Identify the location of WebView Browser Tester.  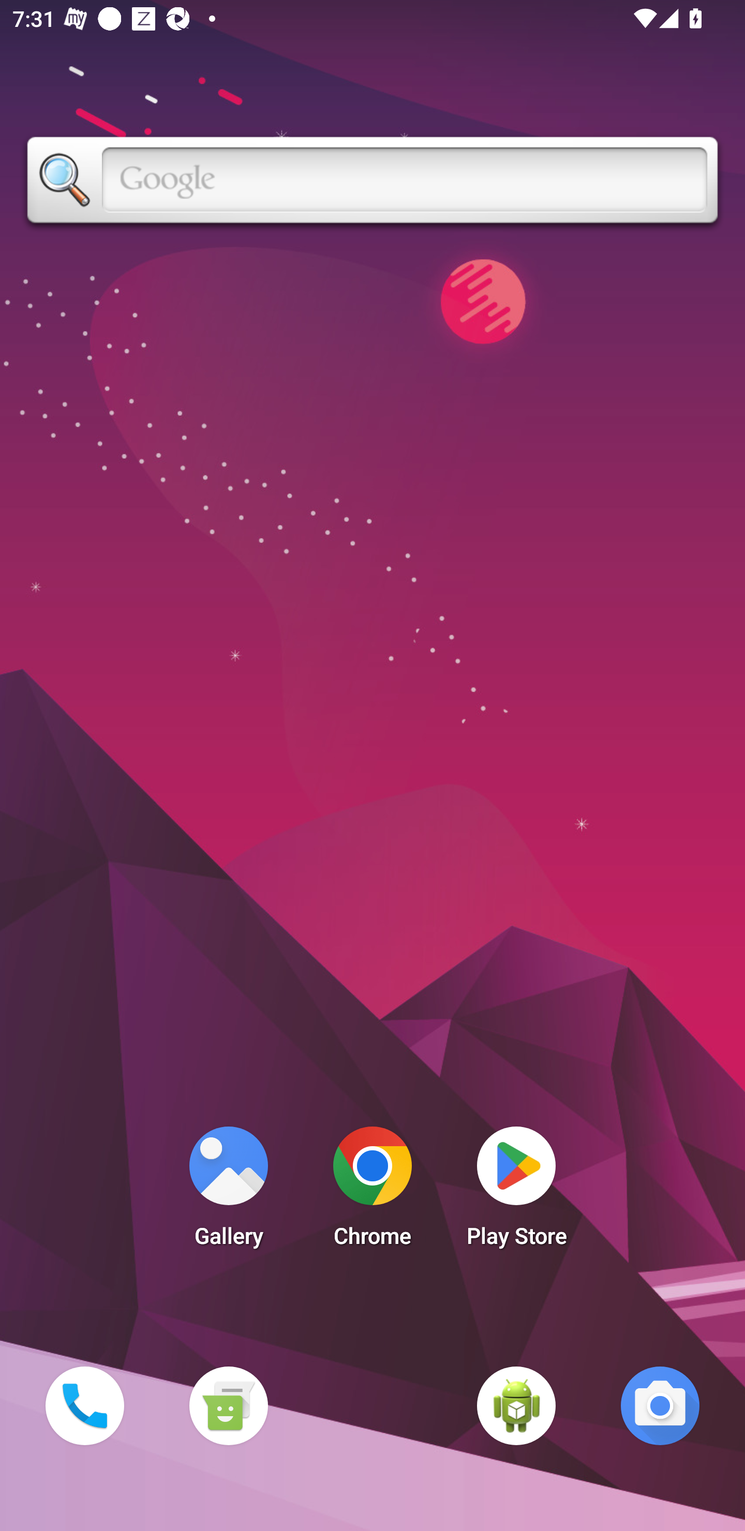
(516, 1405).